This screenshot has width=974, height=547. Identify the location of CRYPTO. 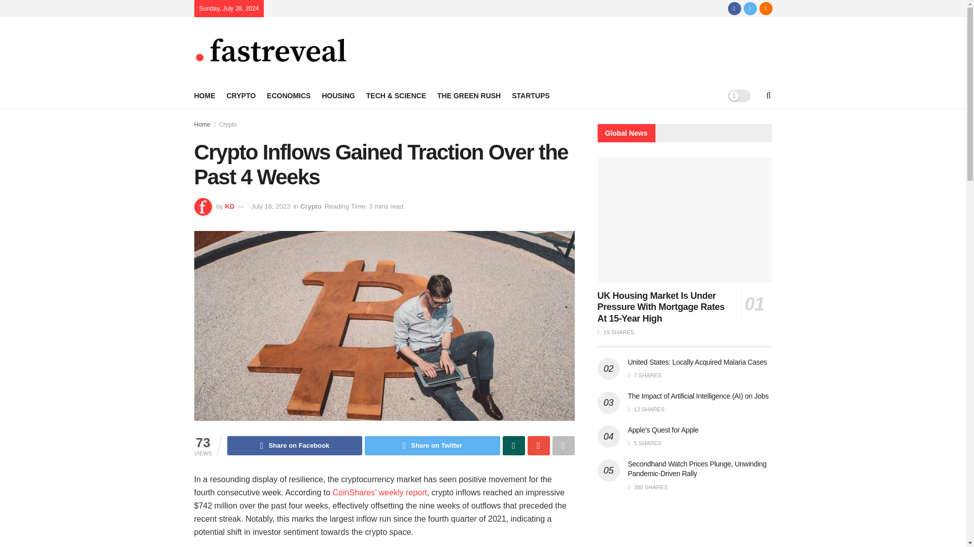
(240, 95).